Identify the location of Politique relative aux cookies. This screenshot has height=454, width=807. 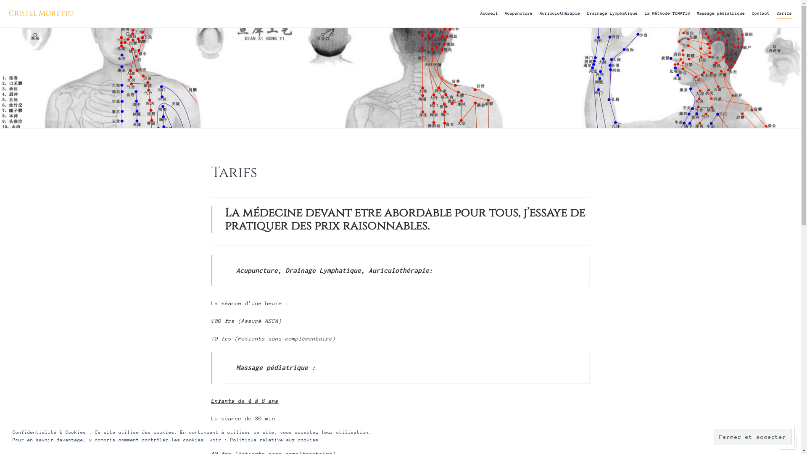
(274, 440).